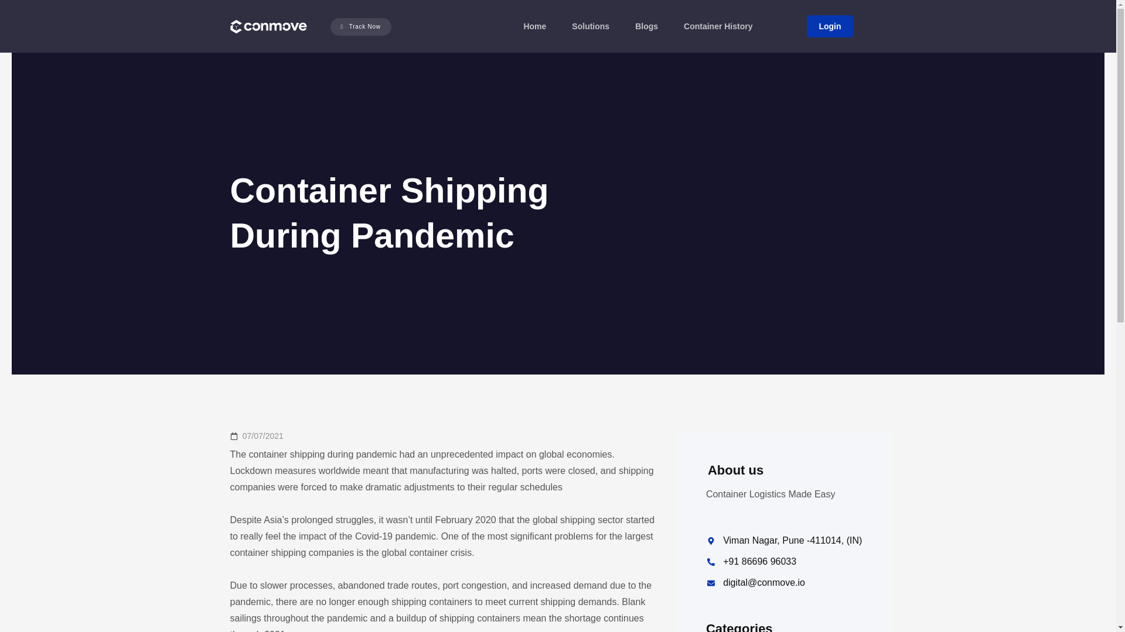 Image resolution: width=1125 pixels, height=632 pixels. I want to click on Home, so click(534, 26).